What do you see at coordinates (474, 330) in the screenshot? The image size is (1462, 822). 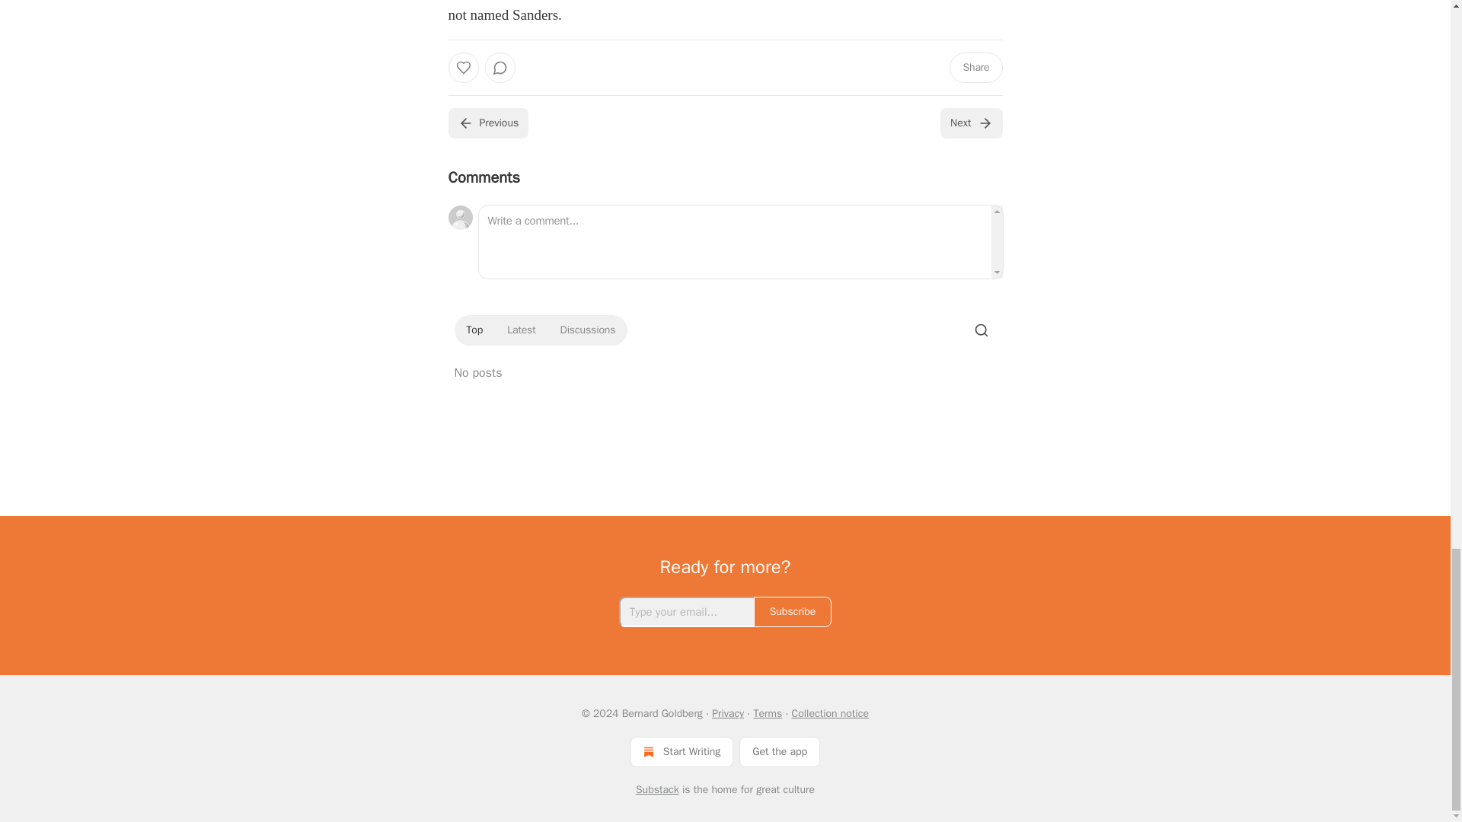 I see `Top` at bounding box center [474, 330].